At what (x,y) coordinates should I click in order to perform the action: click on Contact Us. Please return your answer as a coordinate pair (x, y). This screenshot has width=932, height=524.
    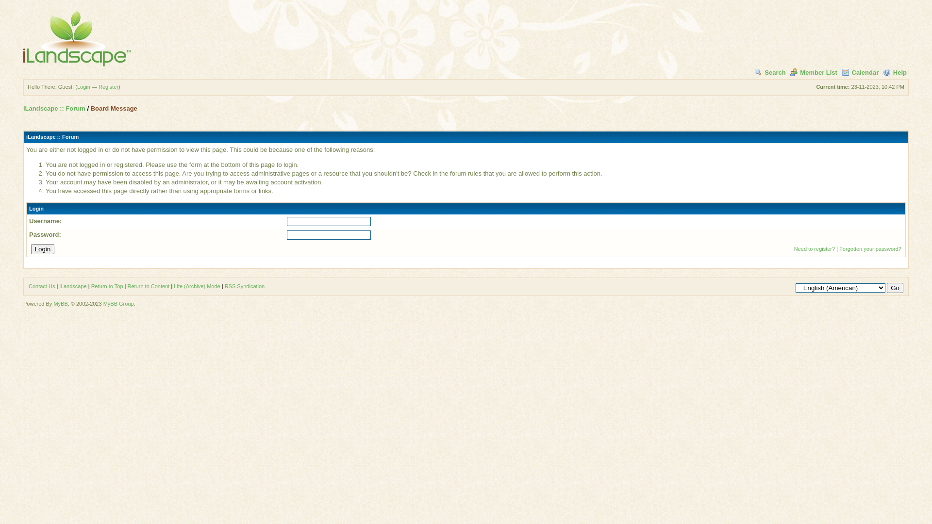
    Looking at the image, I should click on (42, 286).